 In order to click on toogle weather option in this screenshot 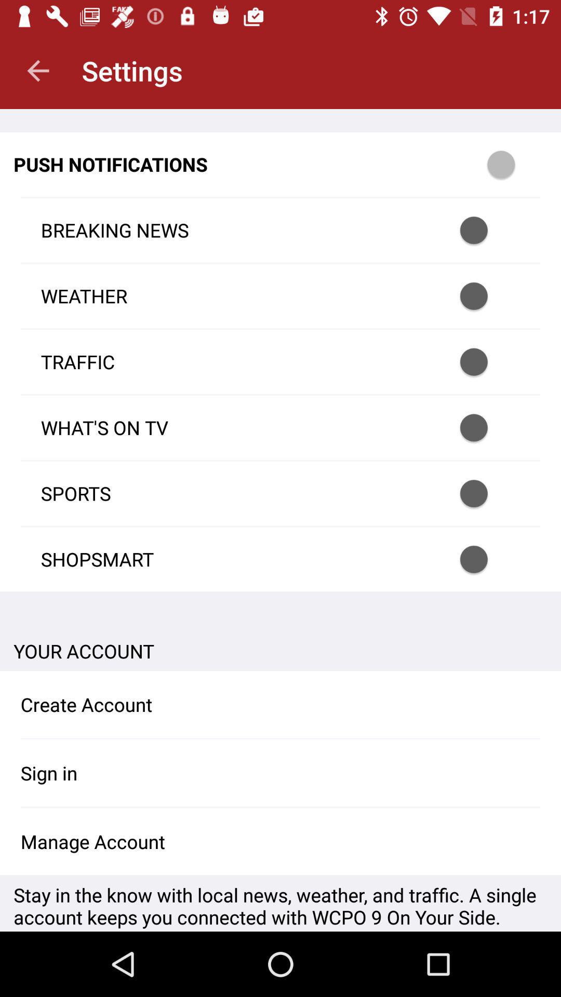, I will do `click(487, 296)`.